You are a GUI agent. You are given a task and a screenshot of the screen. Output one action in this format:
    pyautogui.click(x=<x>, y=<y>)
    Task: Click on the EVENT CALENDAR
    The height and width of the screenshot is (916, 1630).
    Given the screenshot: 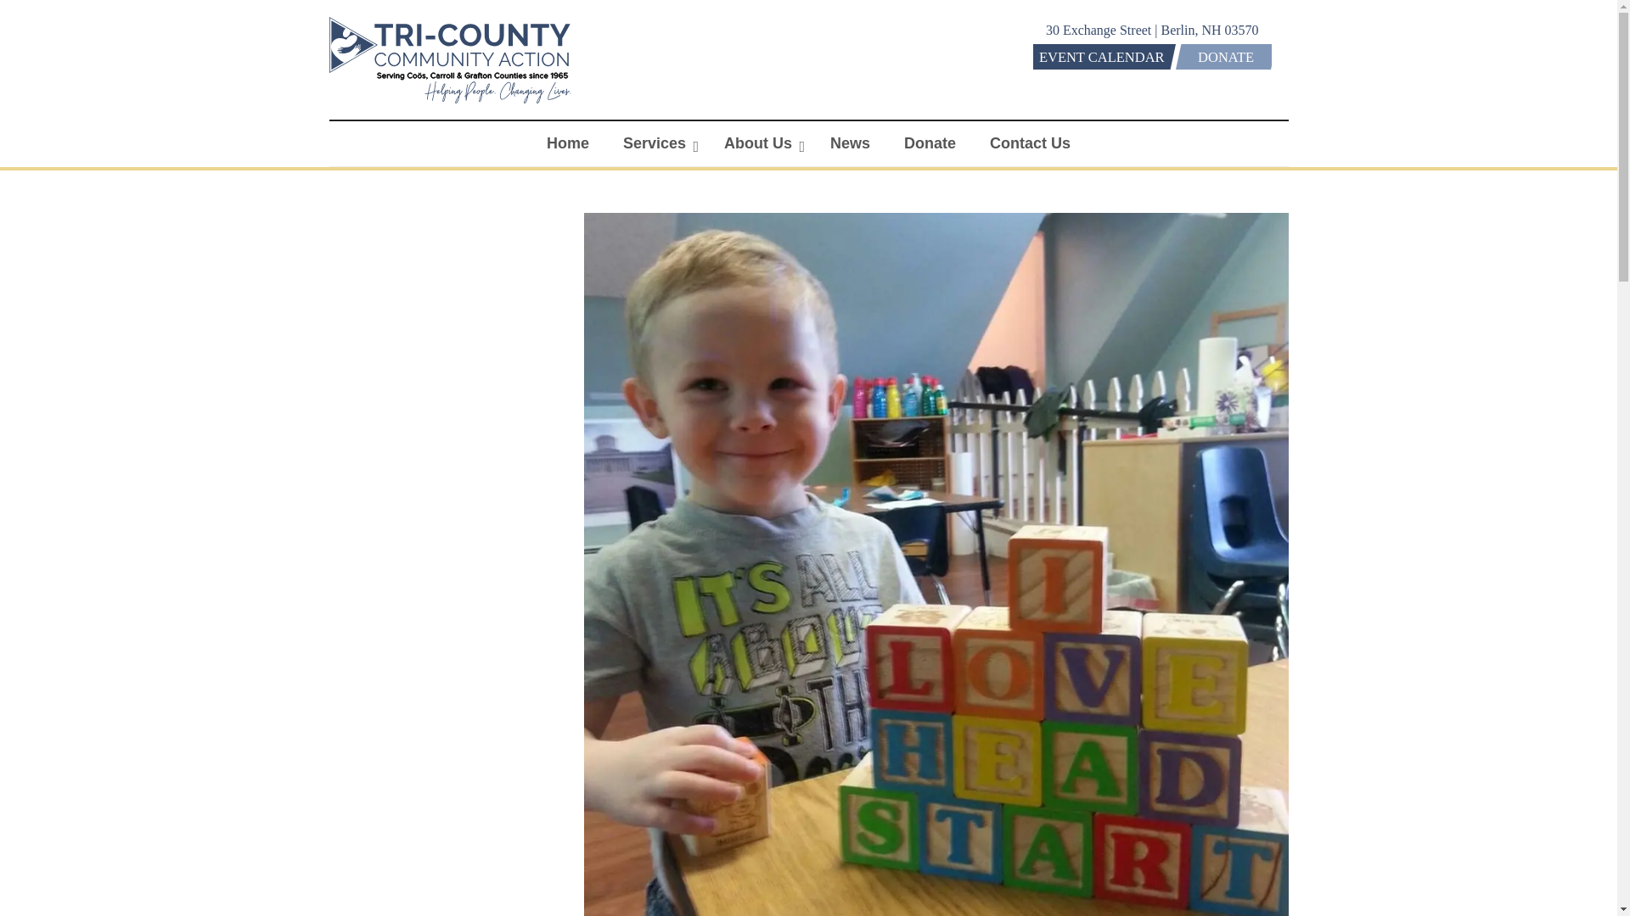 What is the action you would take?
    pyautogui.click(x=1099, y=56)
    